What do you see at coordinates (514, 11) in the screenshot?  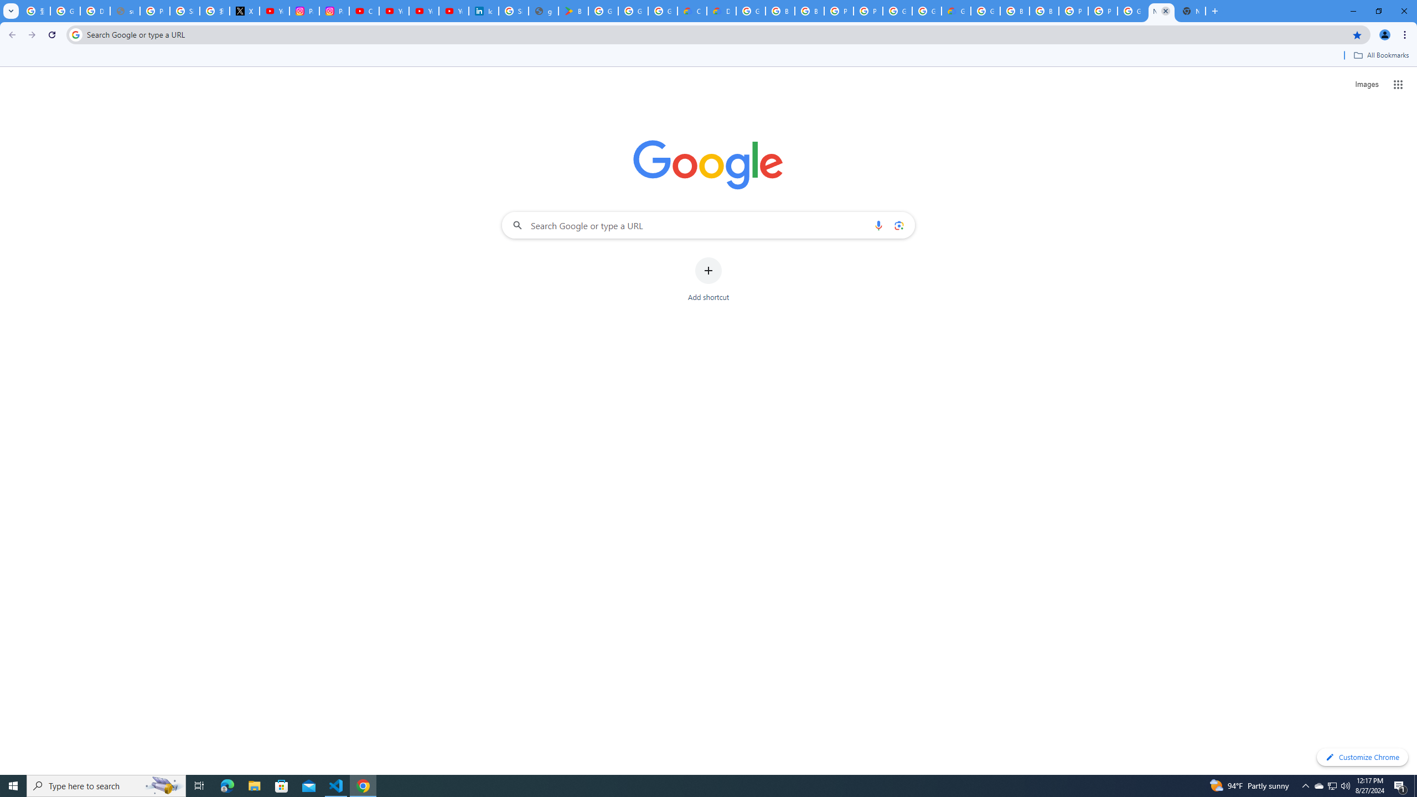 I see `Sign in - Google Accounts` at bounding box center [514, 11].